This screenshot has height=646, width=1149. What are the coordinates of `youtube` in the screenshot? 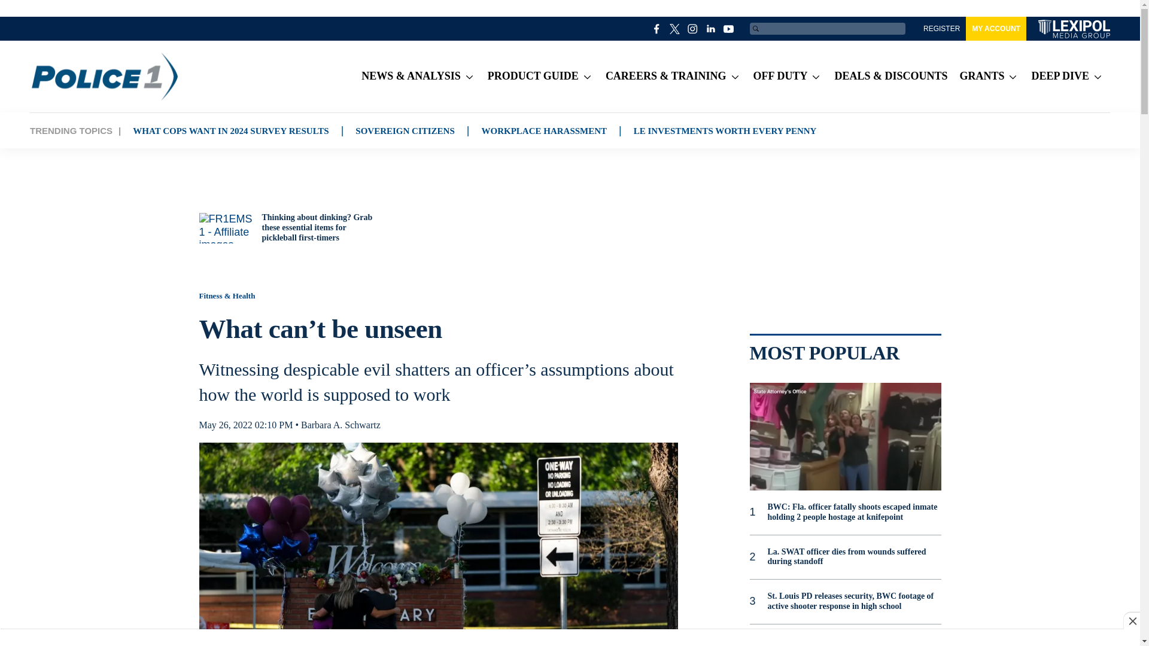 It's located at (729, 29).